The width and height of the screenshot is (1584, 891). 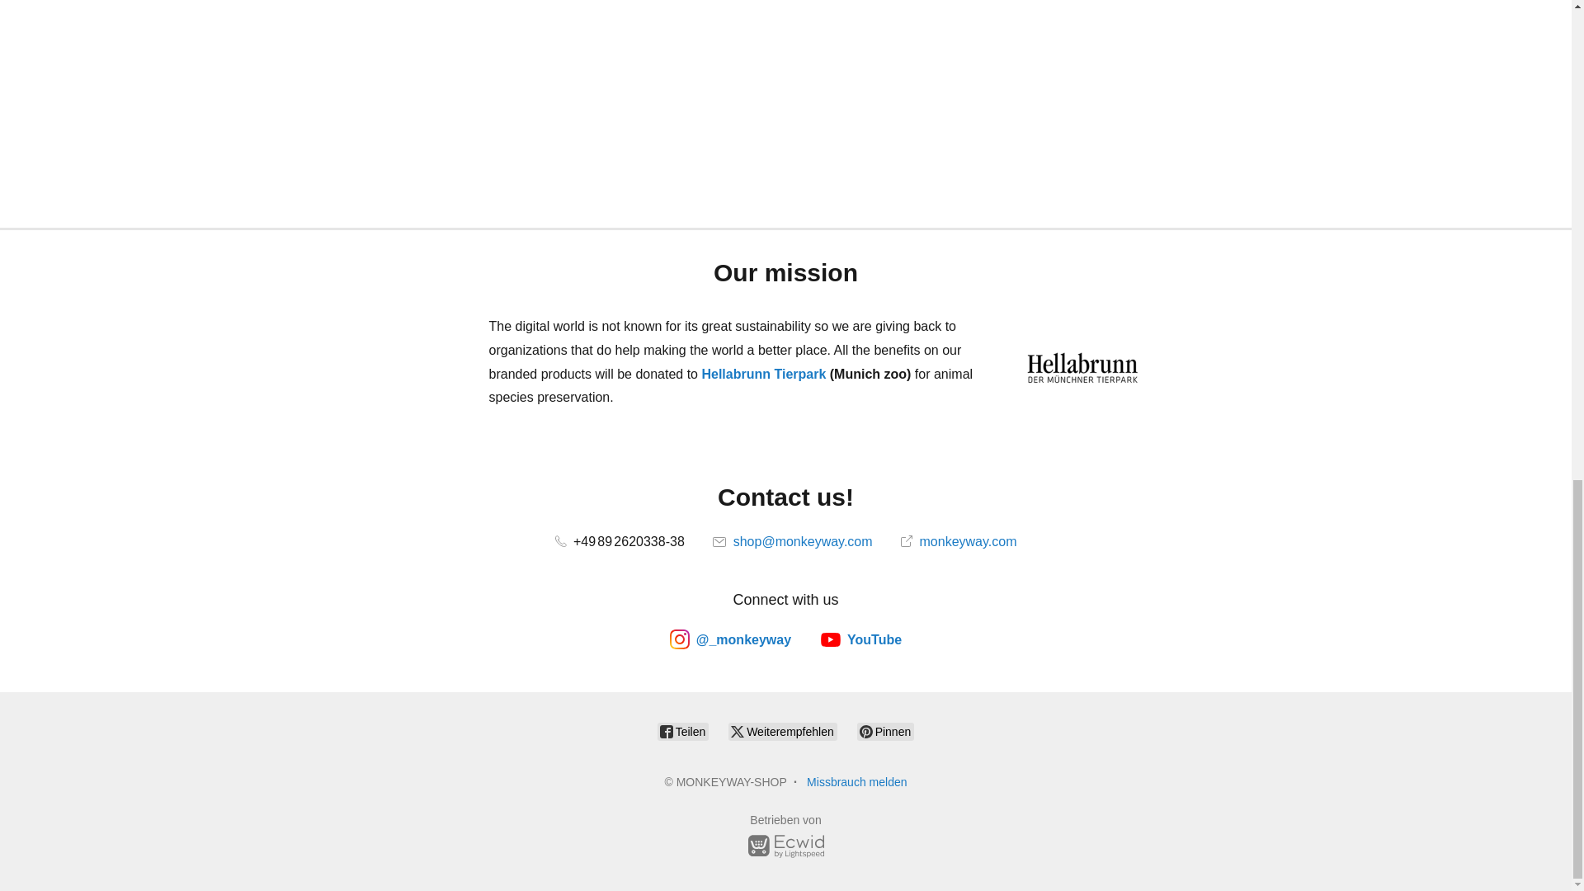 What do you see at coordinates (959, 541) in the screenshot?
I see `monkeyway.com` at bounding box center [959, 541].